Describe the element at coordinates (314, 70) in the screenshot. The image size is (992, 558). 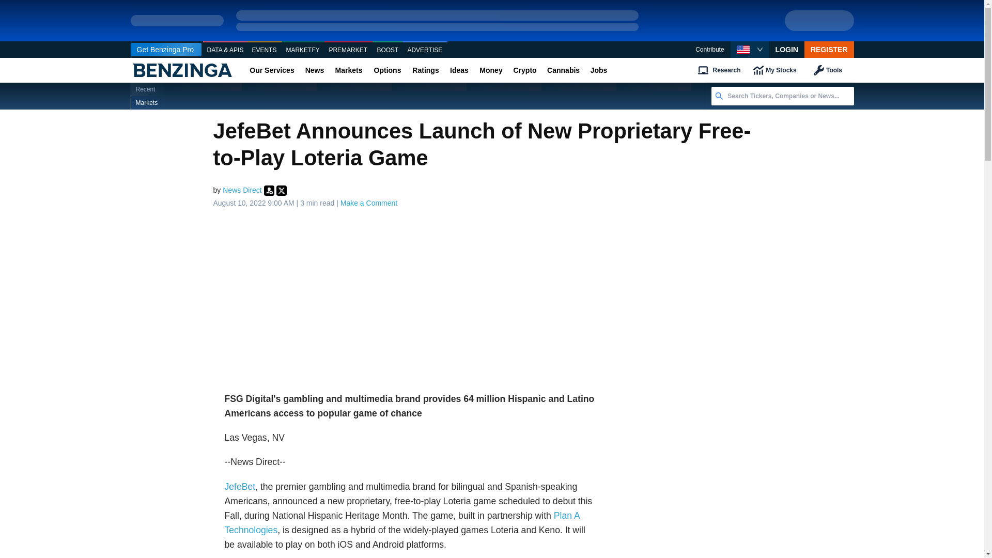
I see `News` at that location.